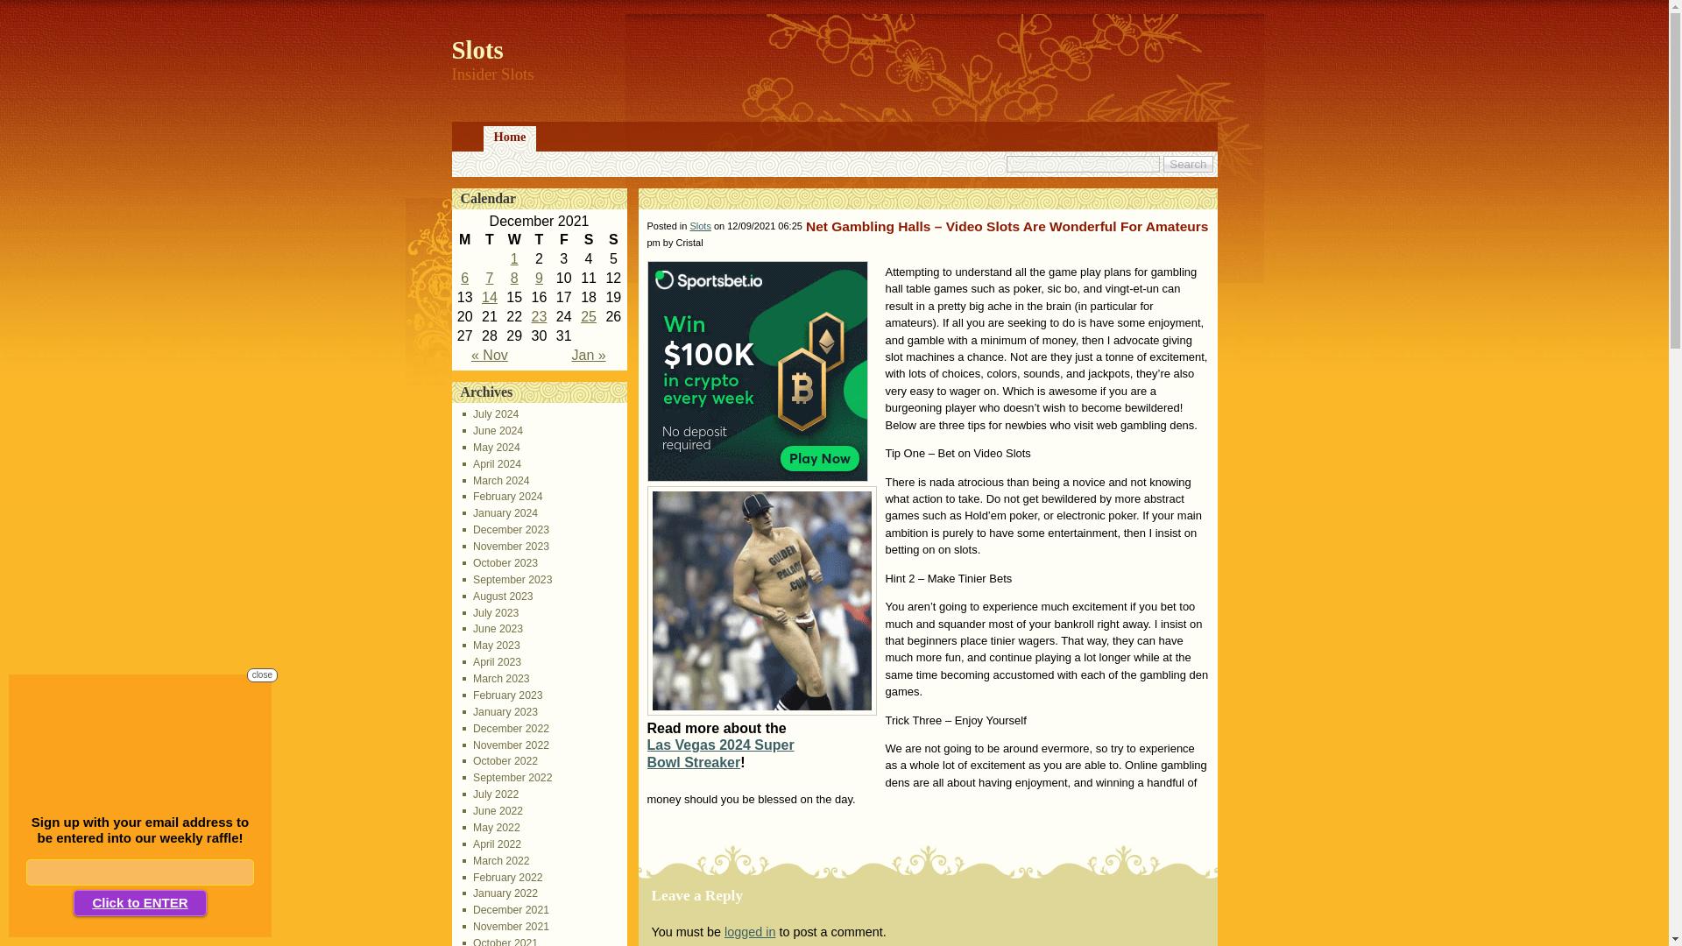 The height and width of the screenshot is (946, 1682). Describe the element at coordinates (489, 240) in the screenshot. I see `Tuesday` at that location.